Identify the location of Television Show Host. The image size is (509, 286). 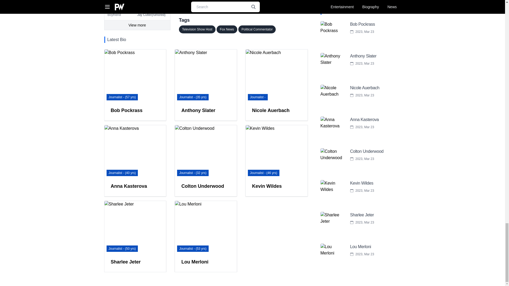
(197, 29).